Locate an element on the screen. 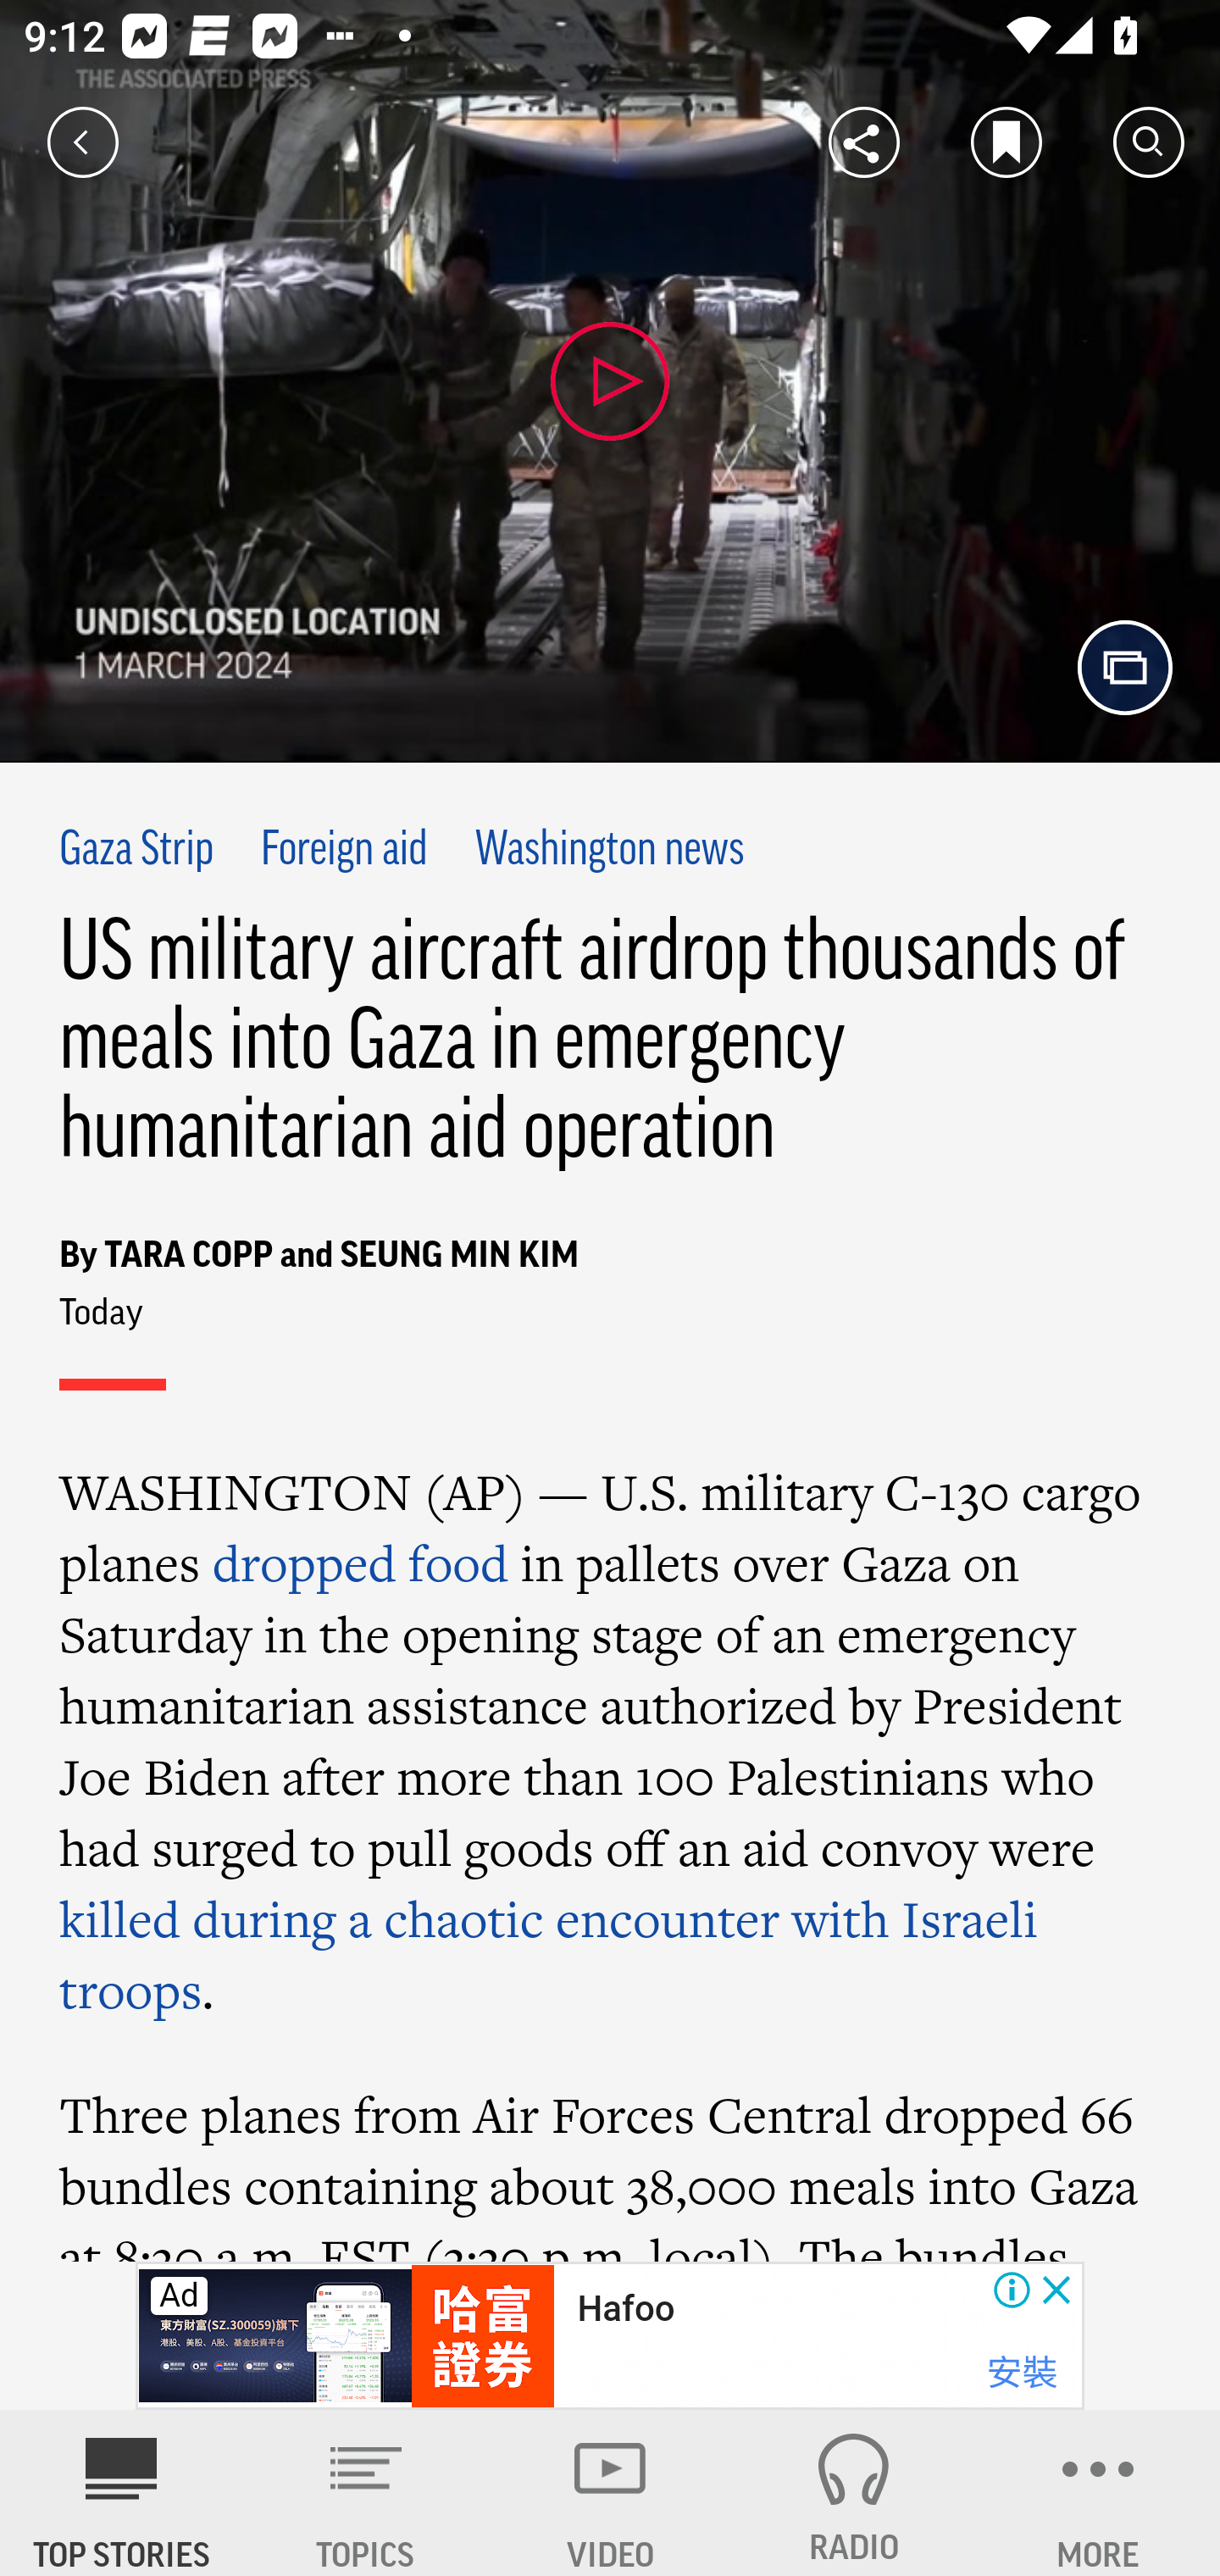  Foreign aid is located at coordinates (342, 851).